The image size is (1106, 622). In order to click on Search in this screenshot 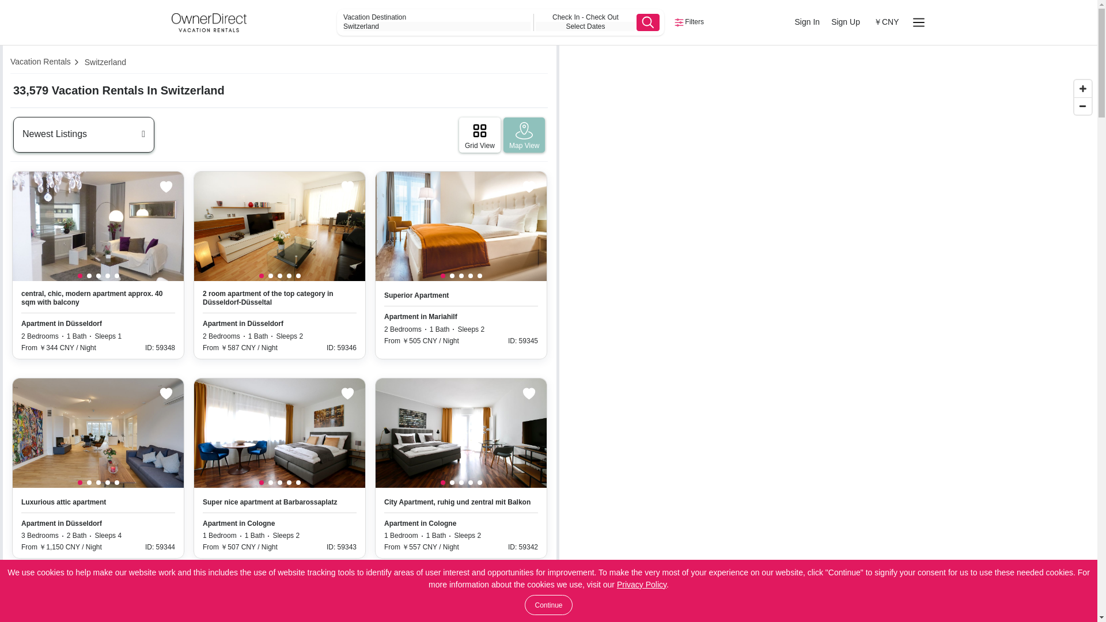, I will do `click(647, 22)`.